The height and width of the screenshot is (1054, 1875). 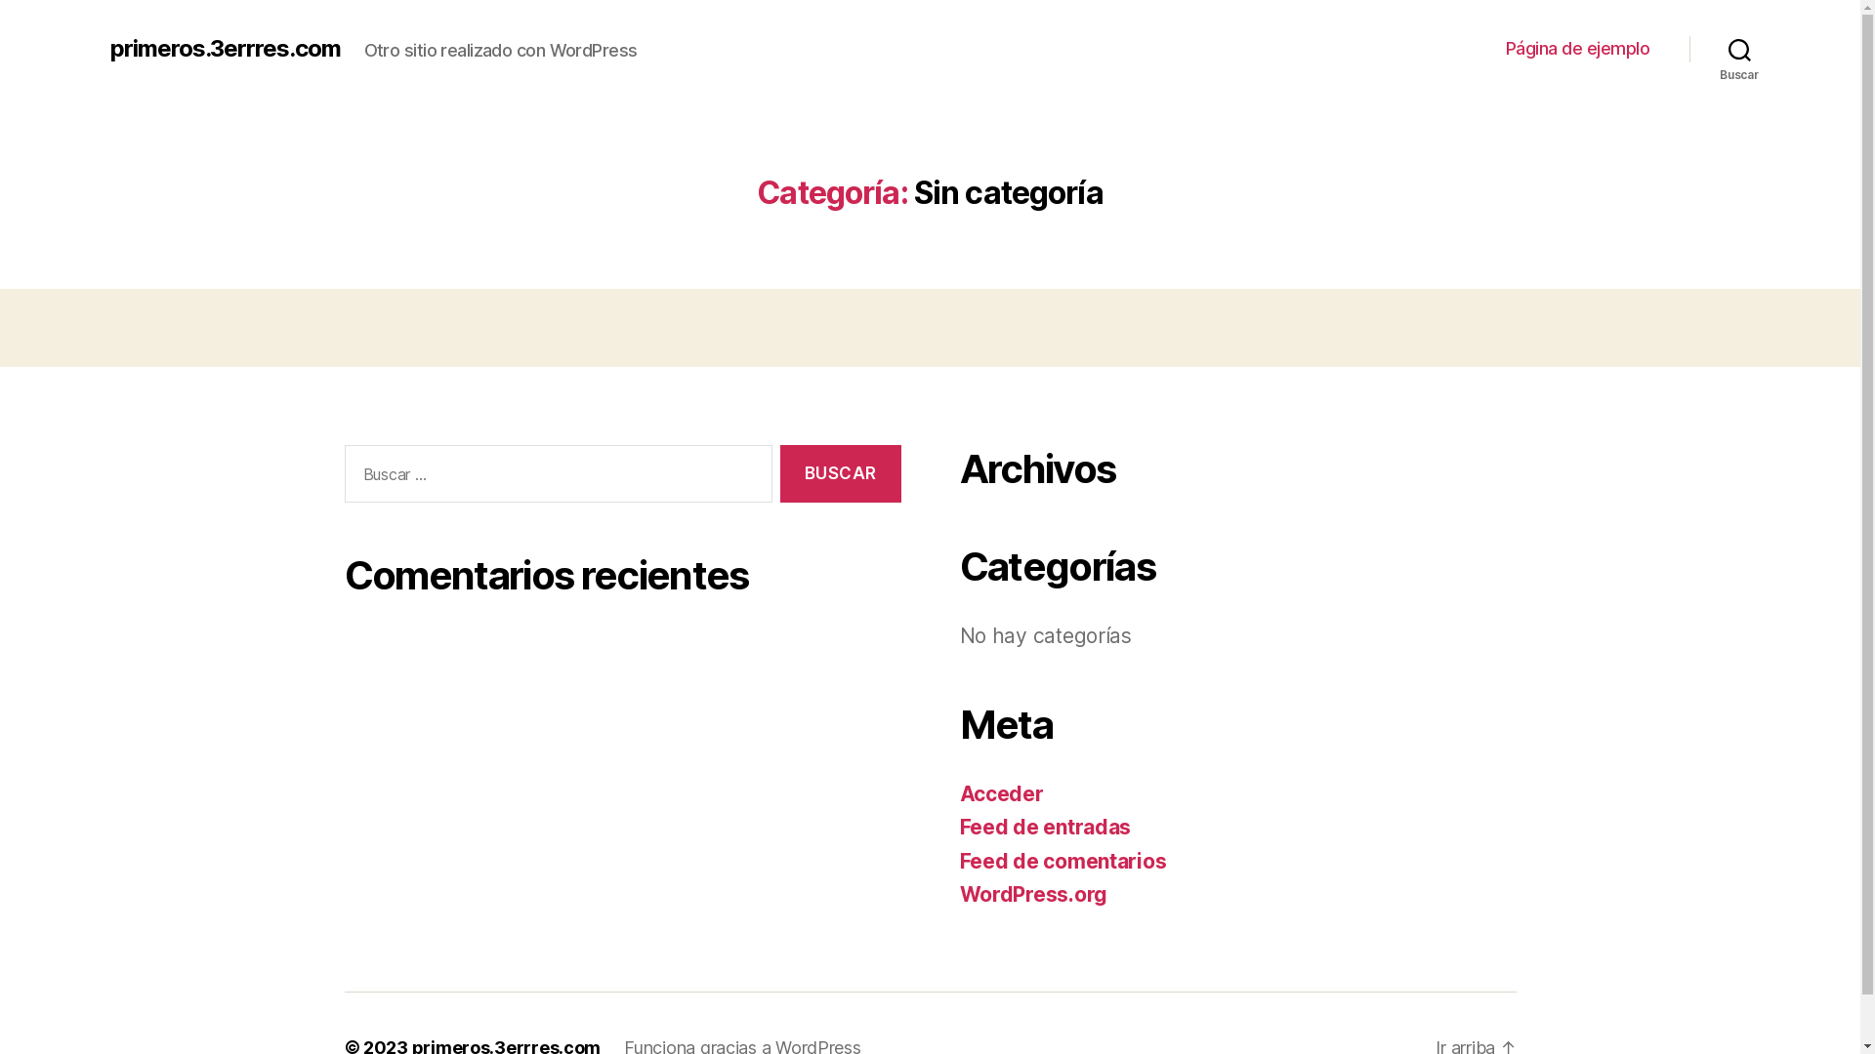 I want to click on WordPress.org, so click(x=1033, y=894).